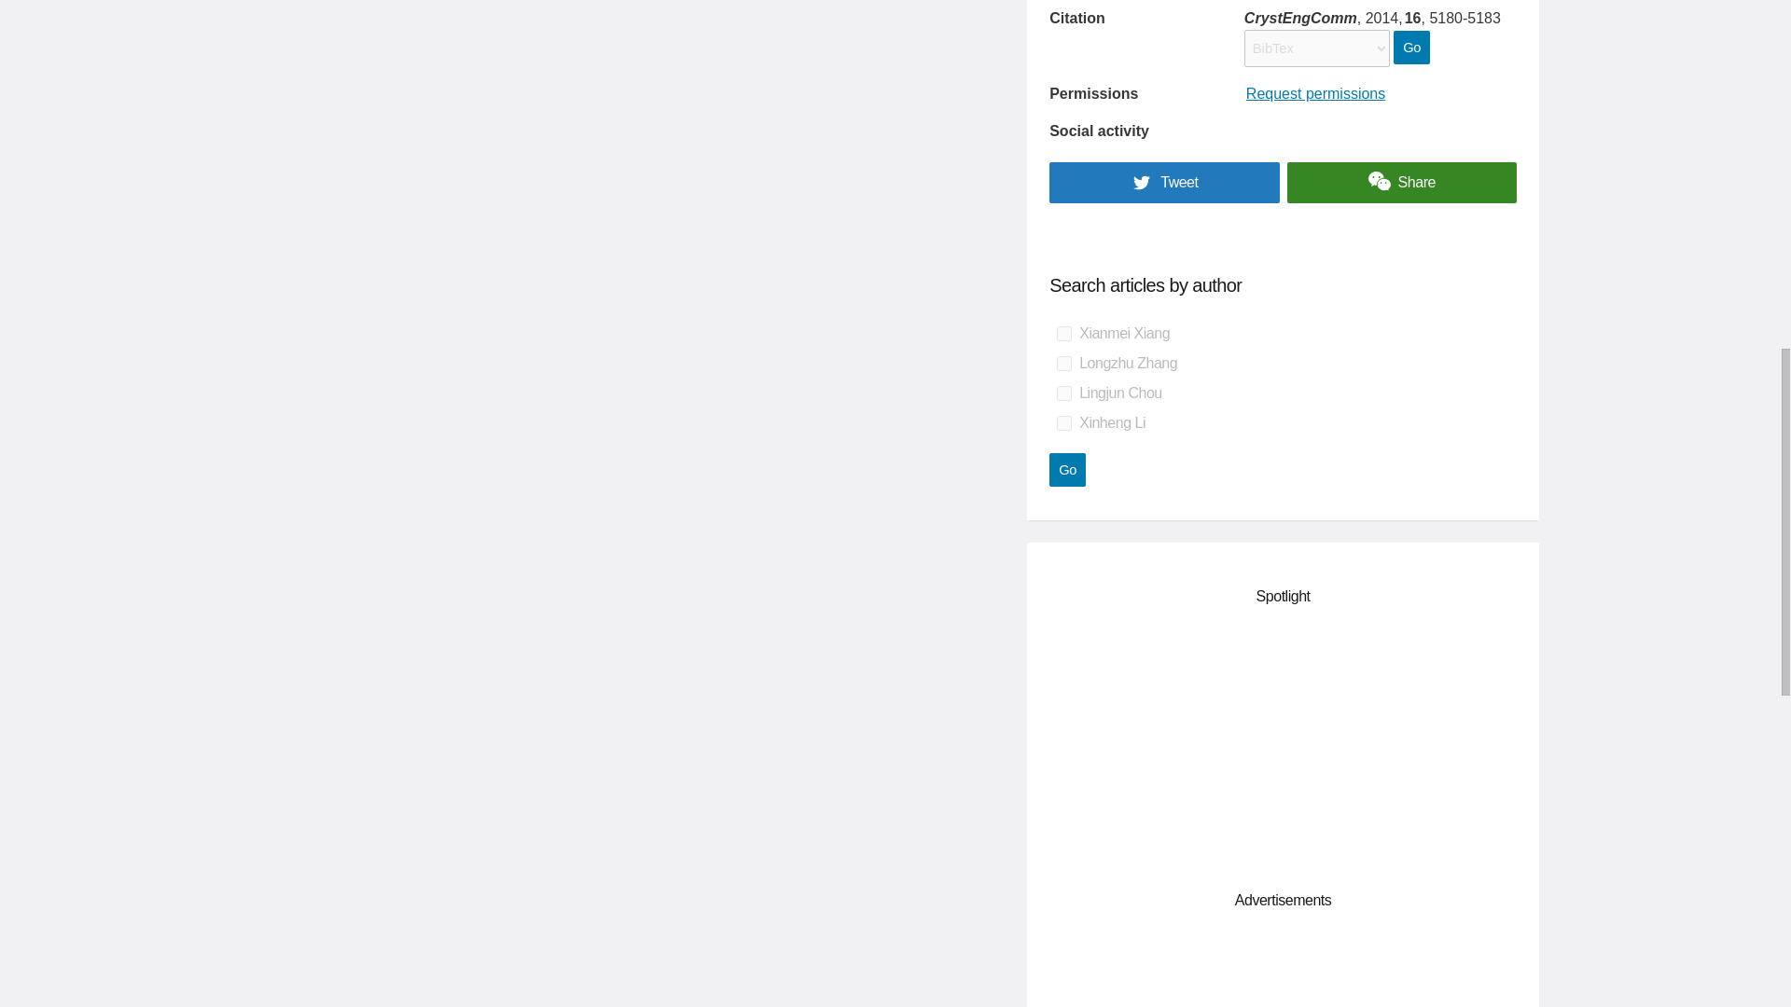 This screenshot has width=1791, height=1007. Describe the element at coordinates (1067, 470) in the screenshot. I see `Go` at that location.